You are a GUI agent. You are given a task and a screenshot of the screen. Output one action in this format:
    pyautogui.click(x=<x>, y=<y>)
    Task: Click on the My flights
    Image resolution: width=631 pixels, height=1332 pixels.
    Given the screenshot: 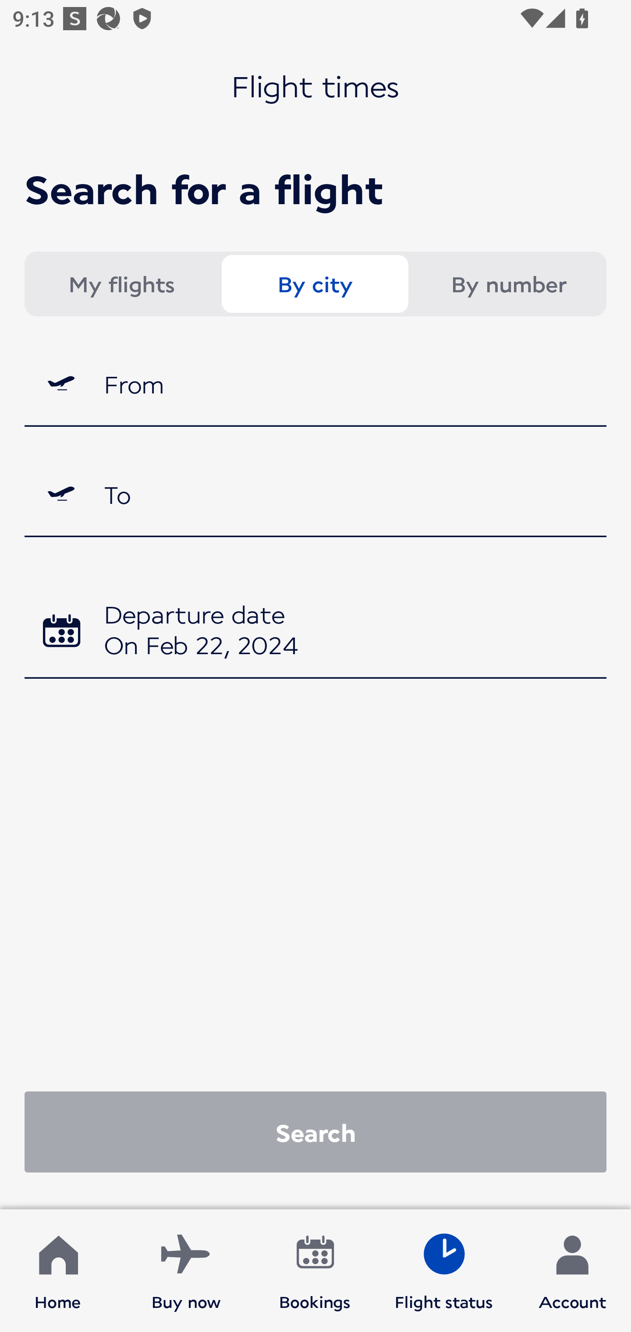 What is the action you would take?
    pyautogui.click(x=121, y=284)
    